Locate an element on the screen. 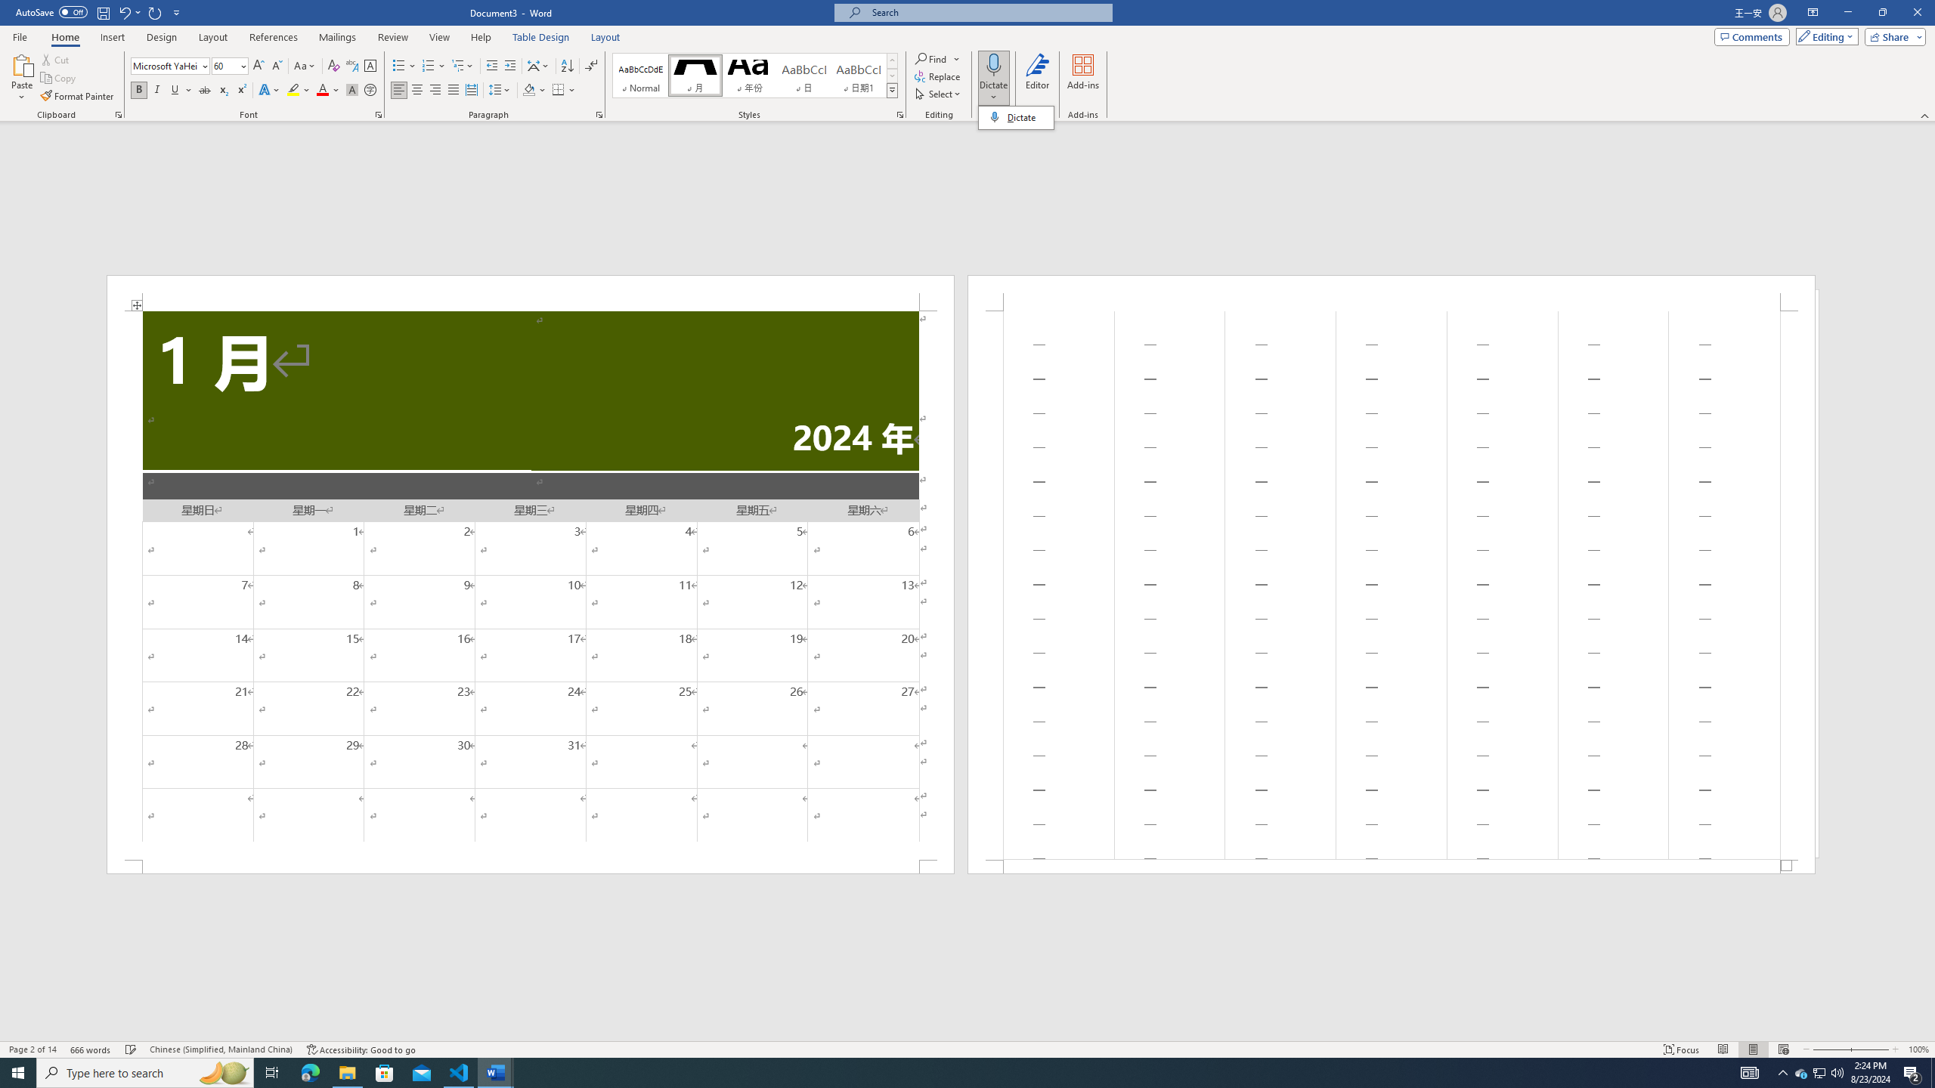 This screenshot has height=1088, width=1935. Font Size is located at coordinates (230, 66).